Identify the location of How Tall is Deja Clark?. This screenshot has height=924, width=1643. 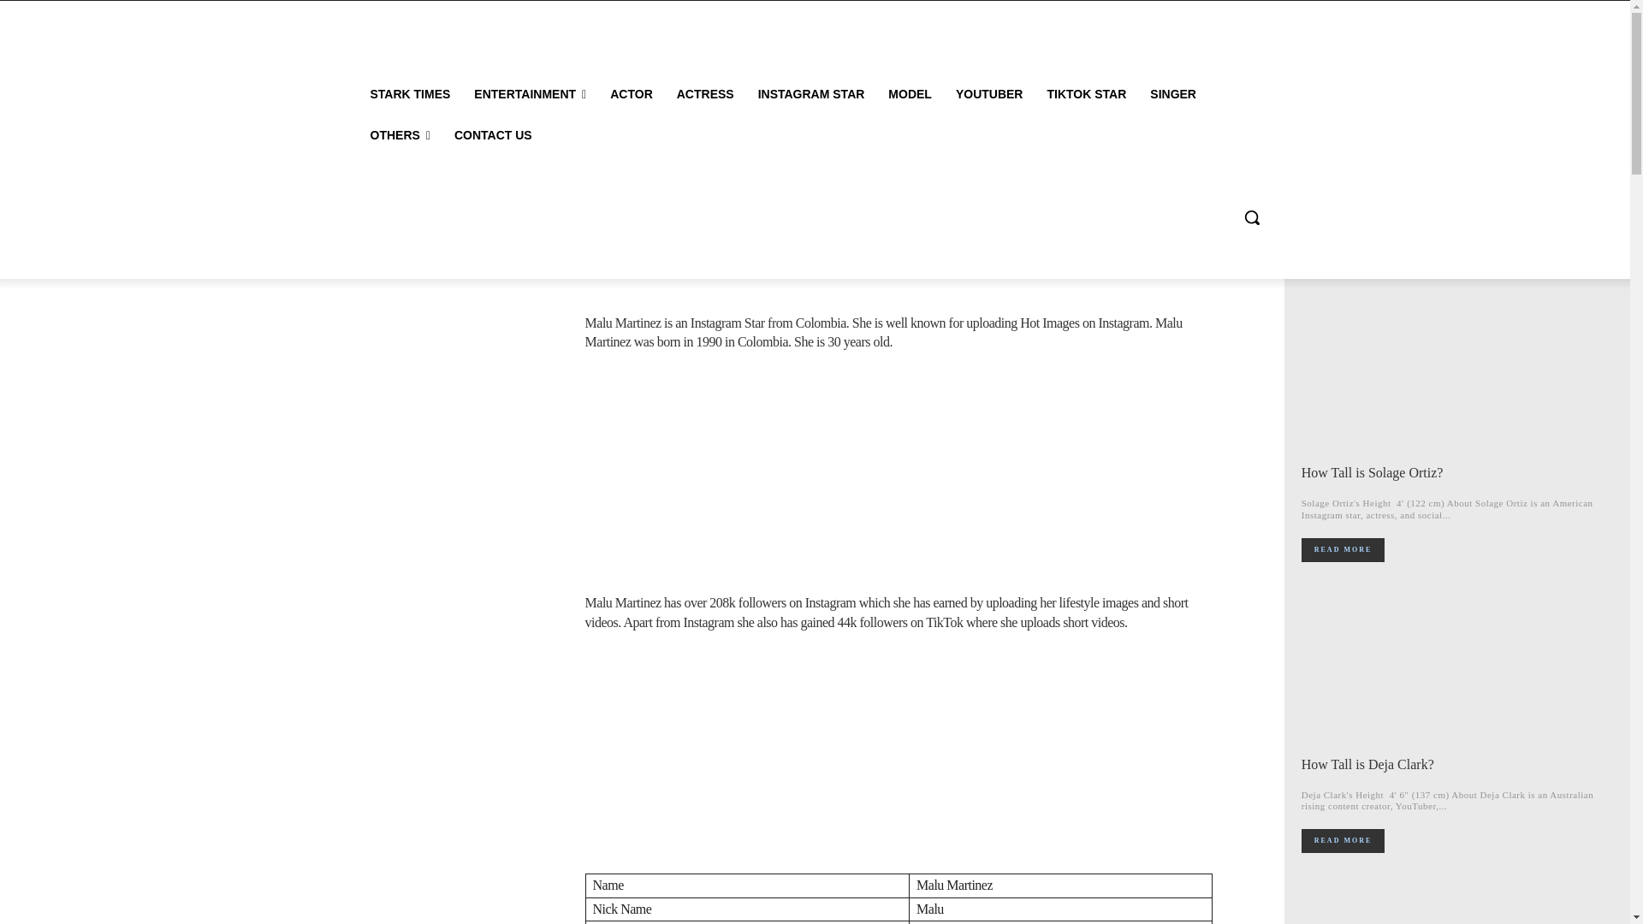
(1367, 763).